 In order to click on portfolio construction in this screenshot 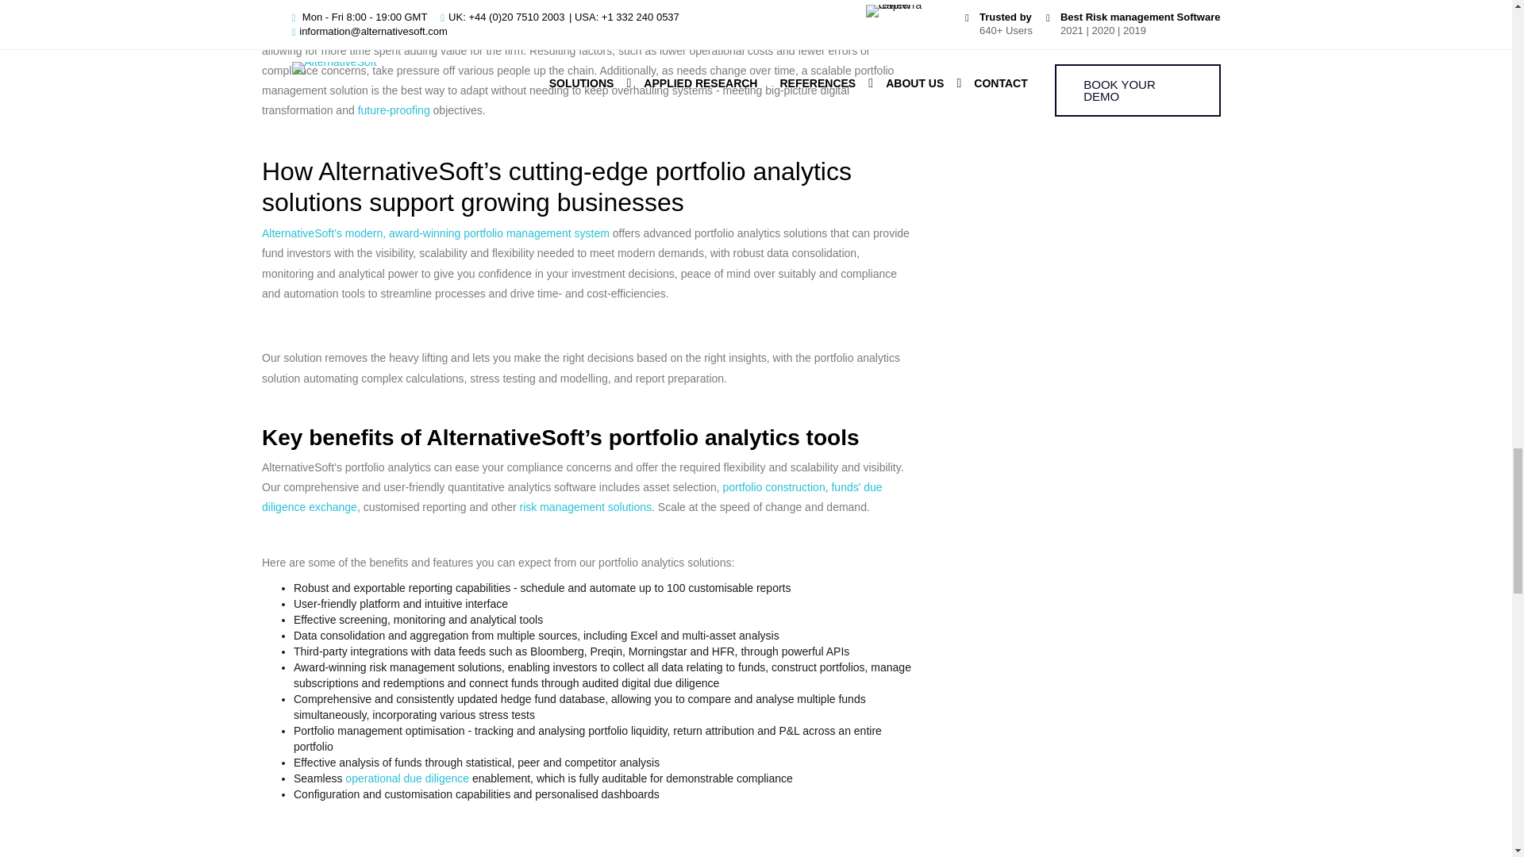, I will do `click(774, 487)`.